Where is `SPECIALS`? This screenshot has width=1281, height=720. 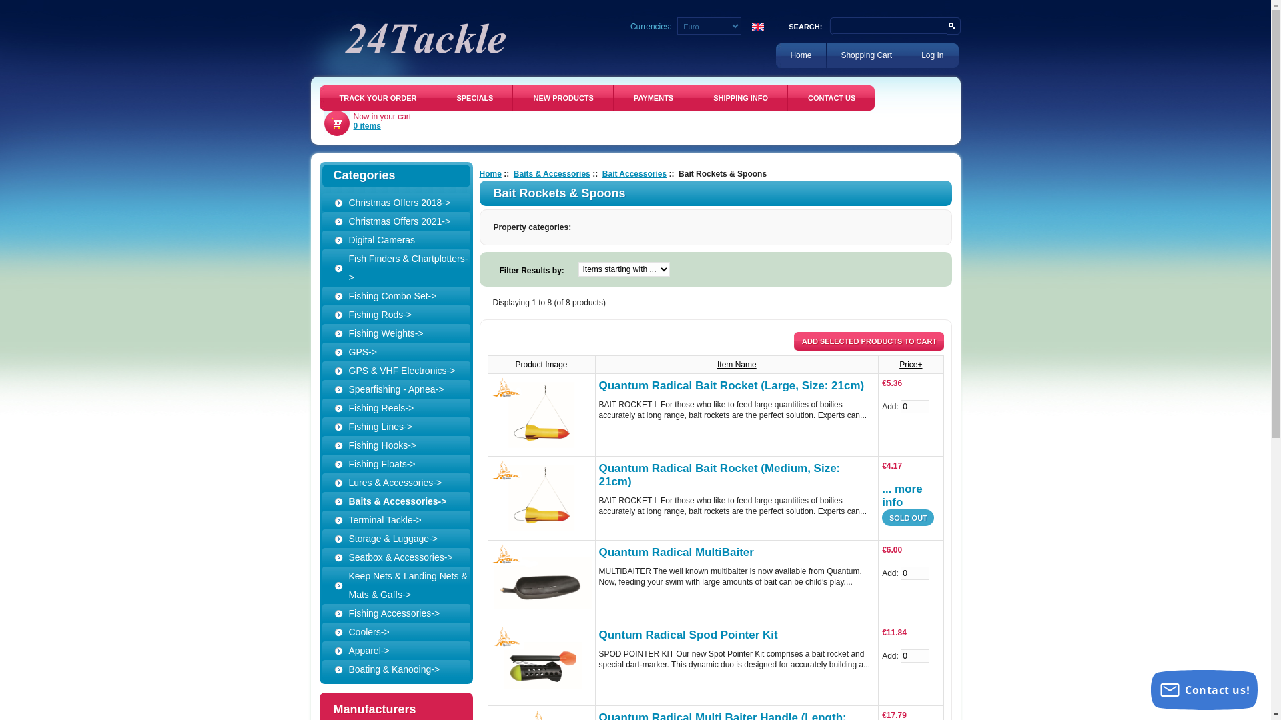 SPECIALS is located at coordinates (474, 98).